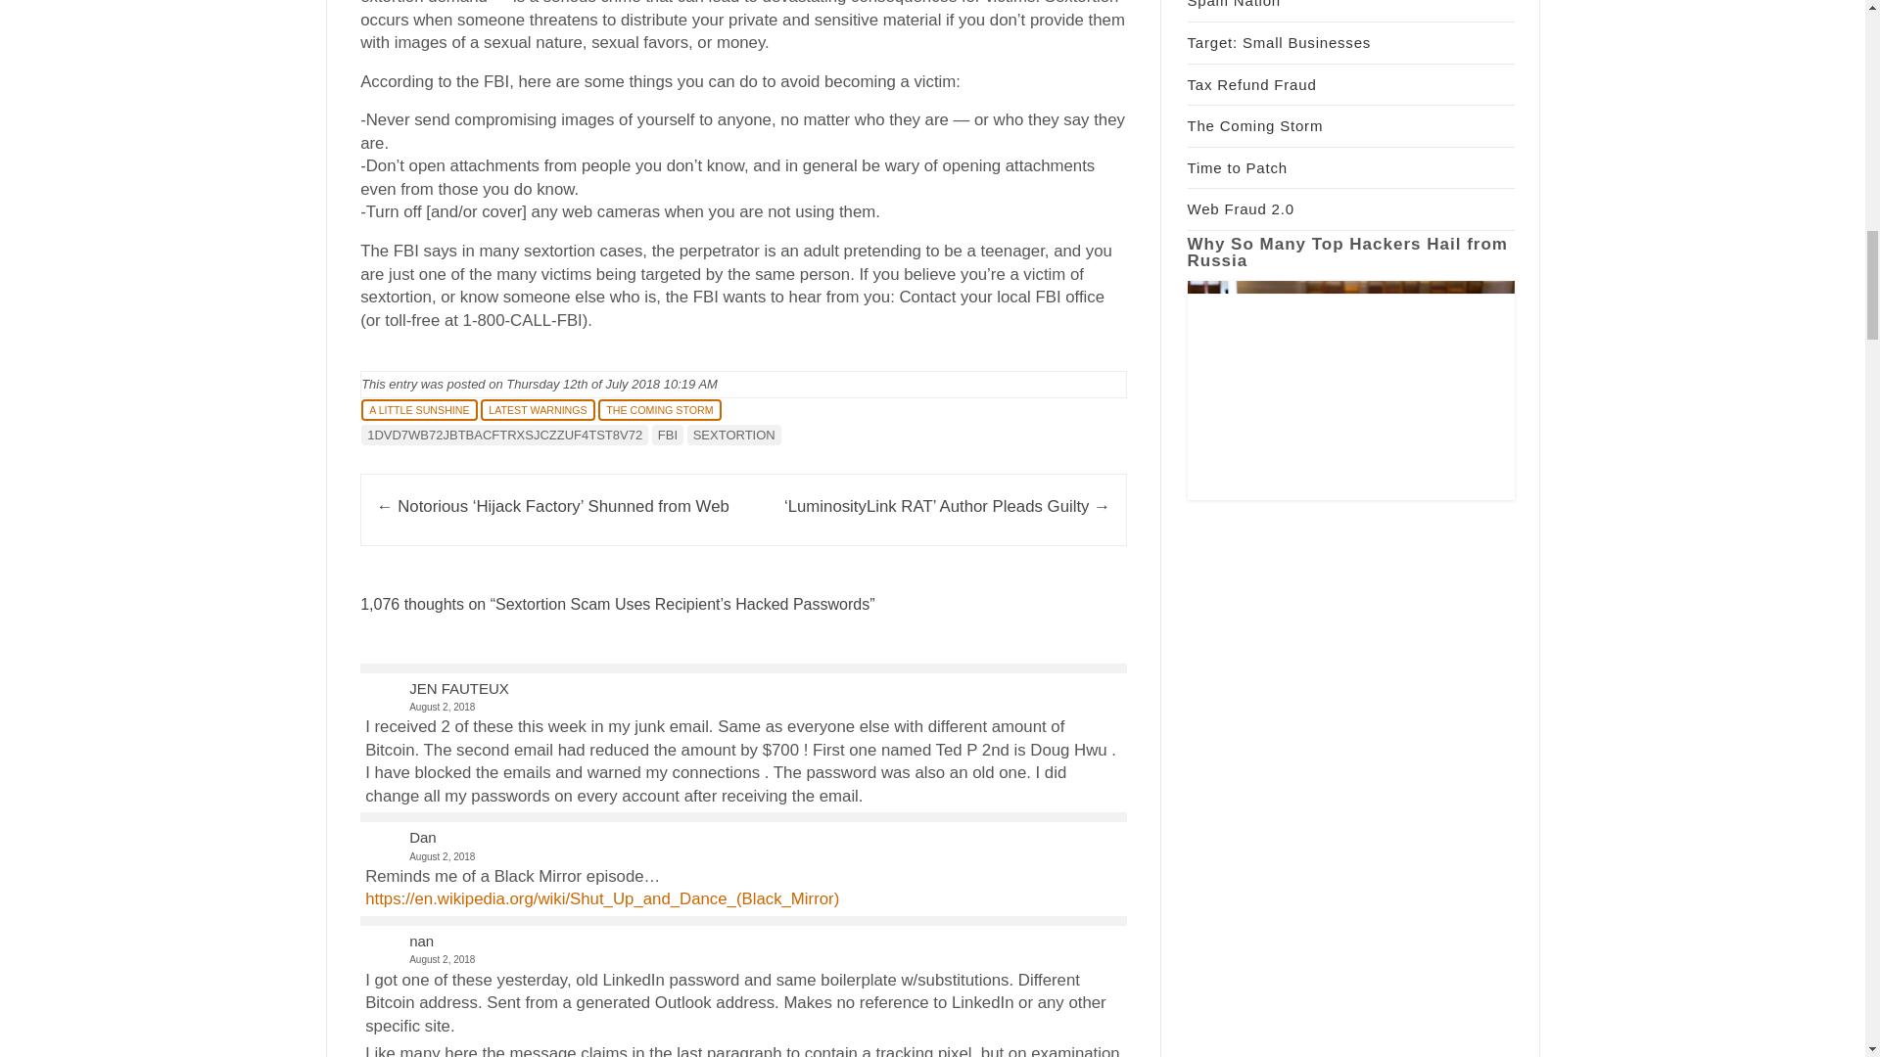 This screenshot has width=1880, height=1057. Describe the element at coordinates (742, 959) in the screenshot. I see `August 2, 2018` at that location.